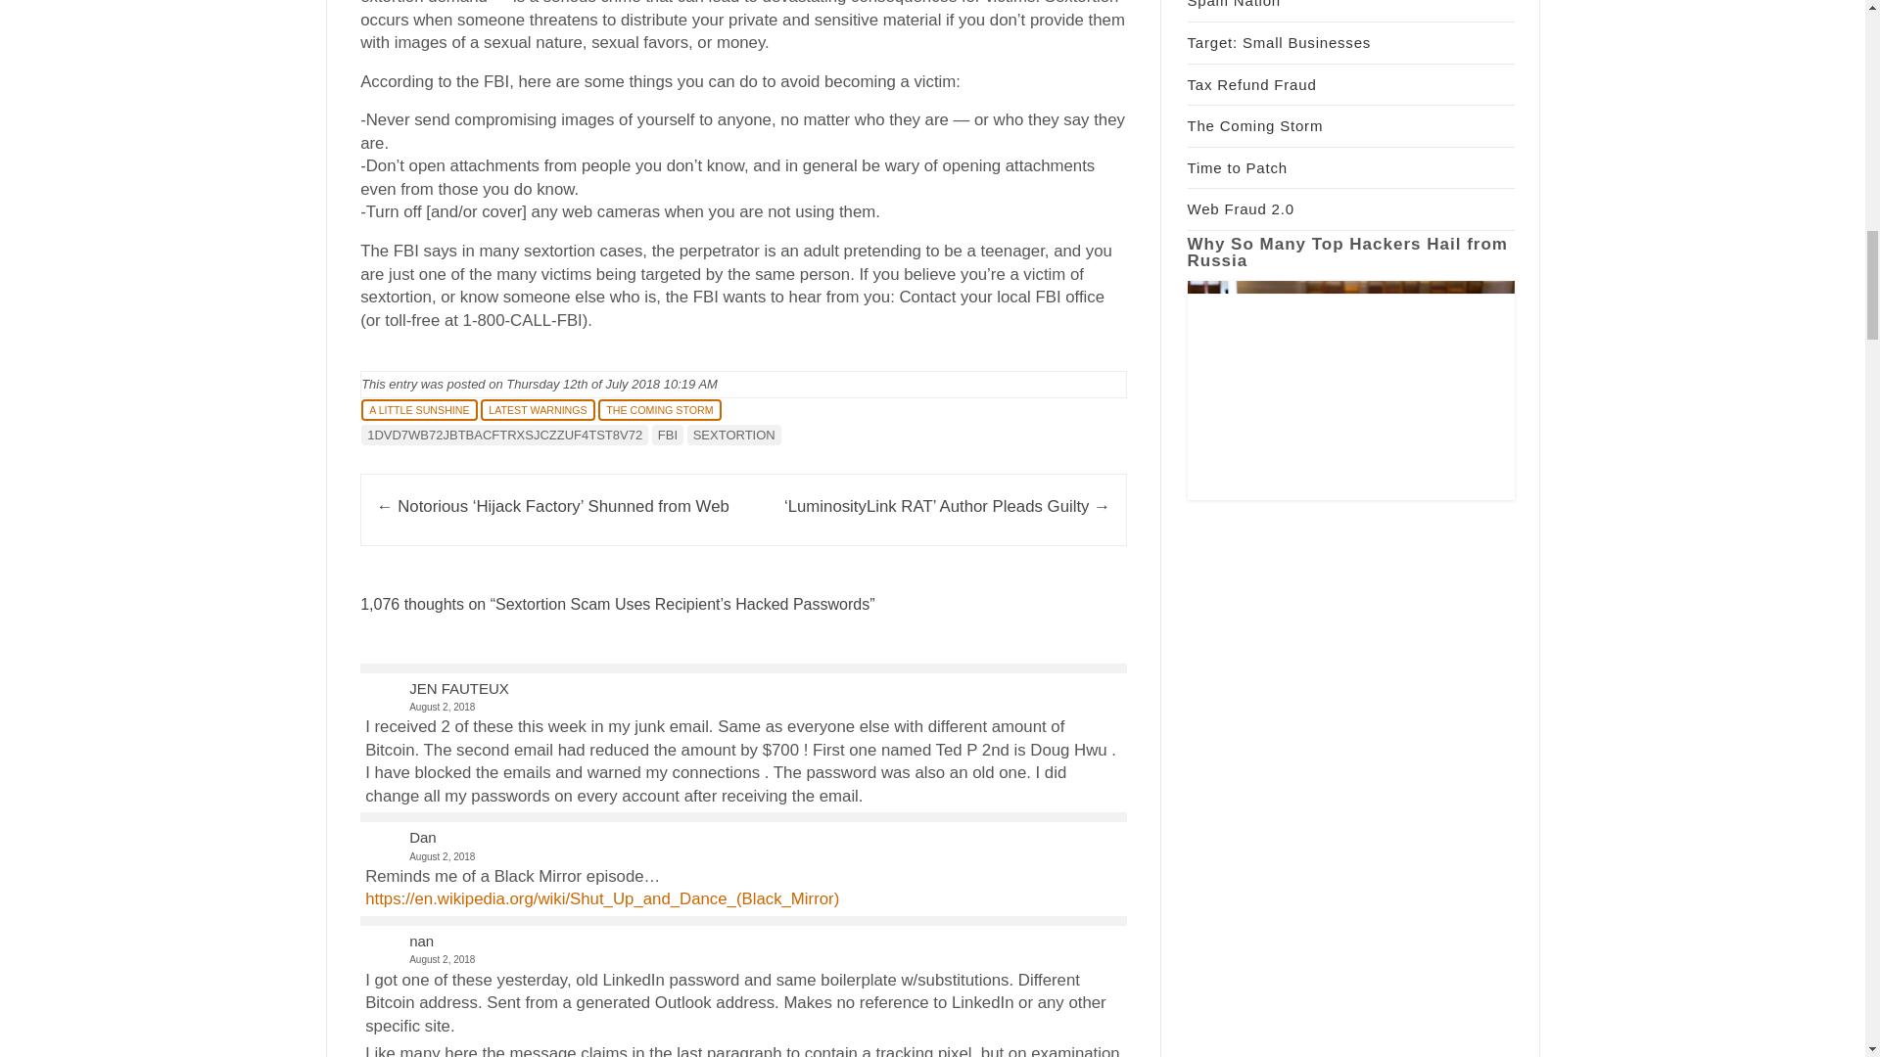 This screenshot has width=1880, height=1057. Describe the element at coordinates (742, 959) in the screenshot. I see `August 2, 2018` at that location.